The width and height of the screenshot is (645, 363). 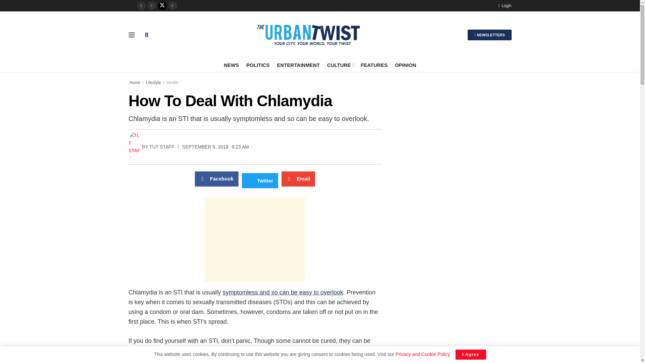 I want to click on Lifestyle, so click(x=153, y=82).